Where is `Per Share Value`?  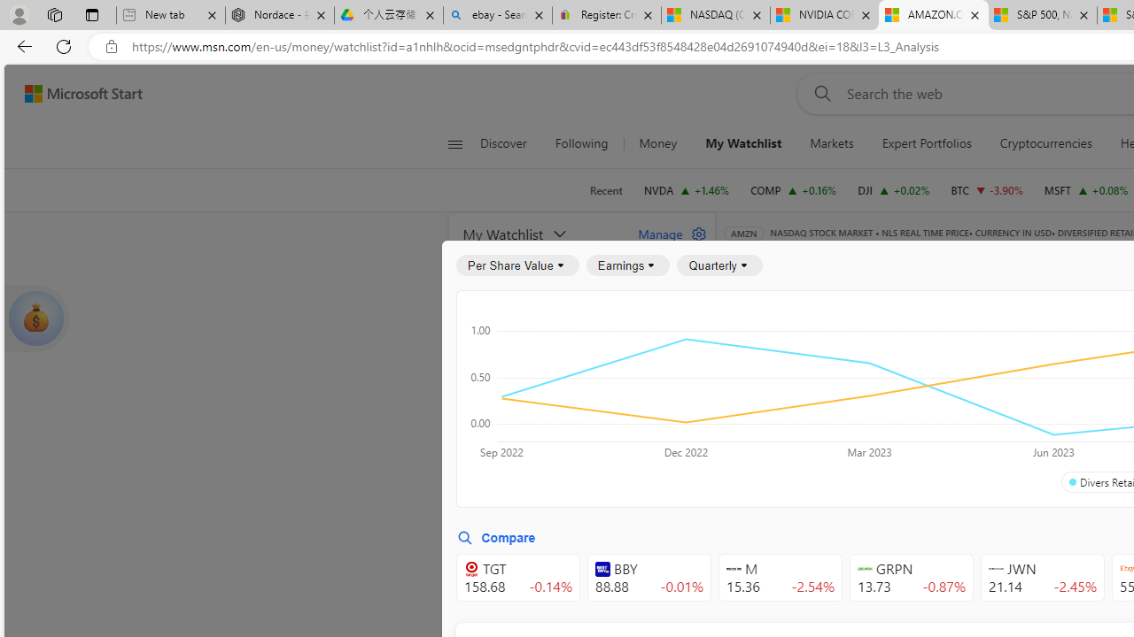
Per Share Value is located at coordinates (517, 265).